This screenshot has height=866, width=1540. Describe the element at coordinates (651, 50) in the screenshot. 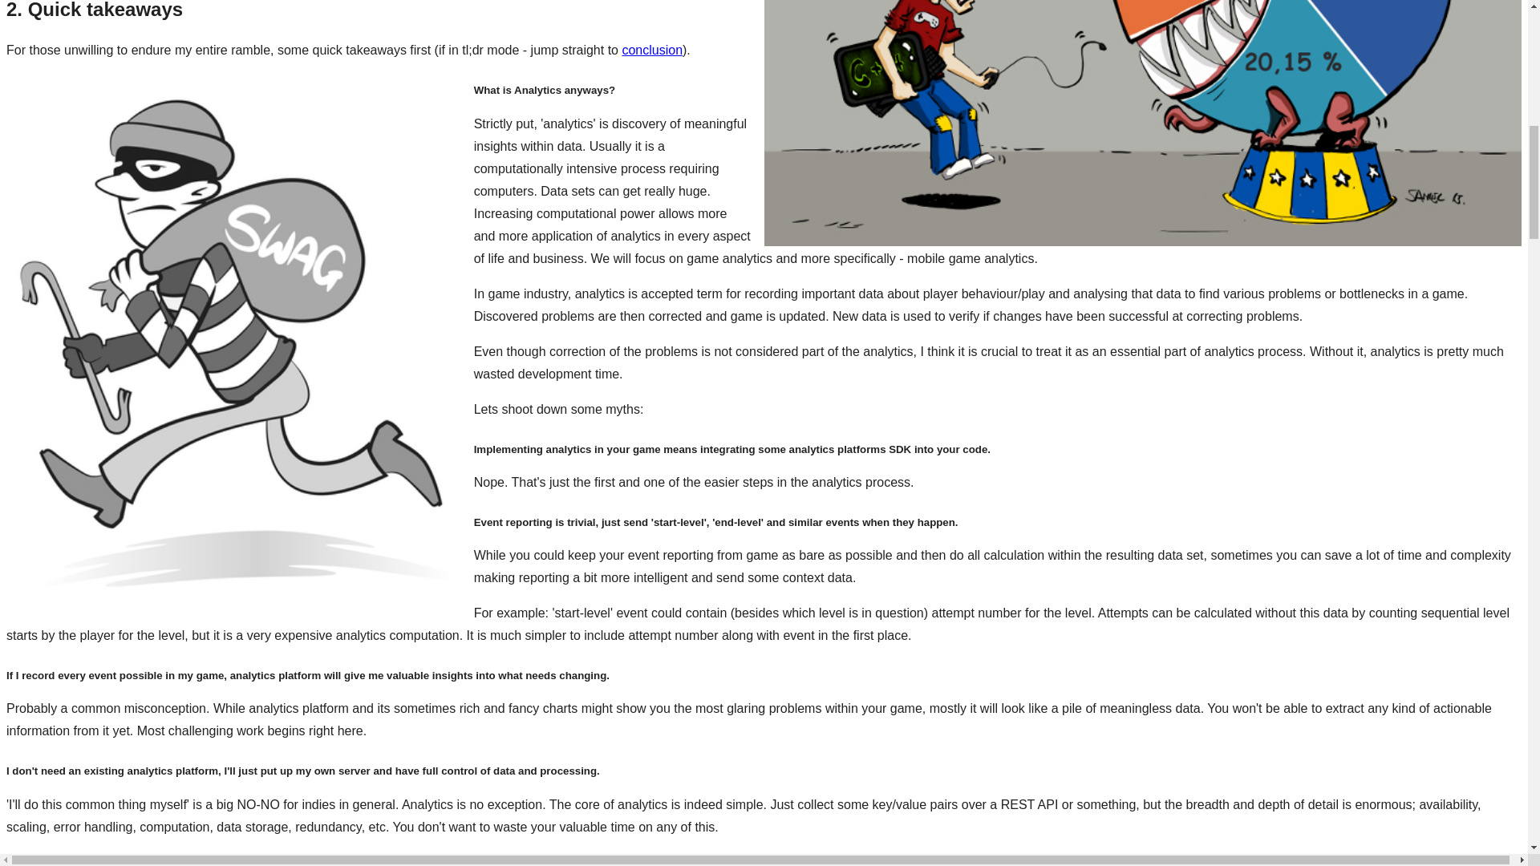

I see `conclusion` at that location.